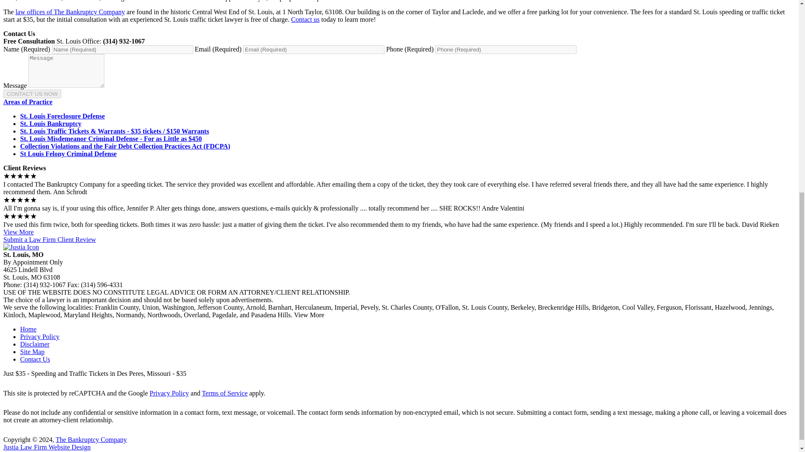  I want to click on Submit a Law Firm Client Review, so click(49, 239).